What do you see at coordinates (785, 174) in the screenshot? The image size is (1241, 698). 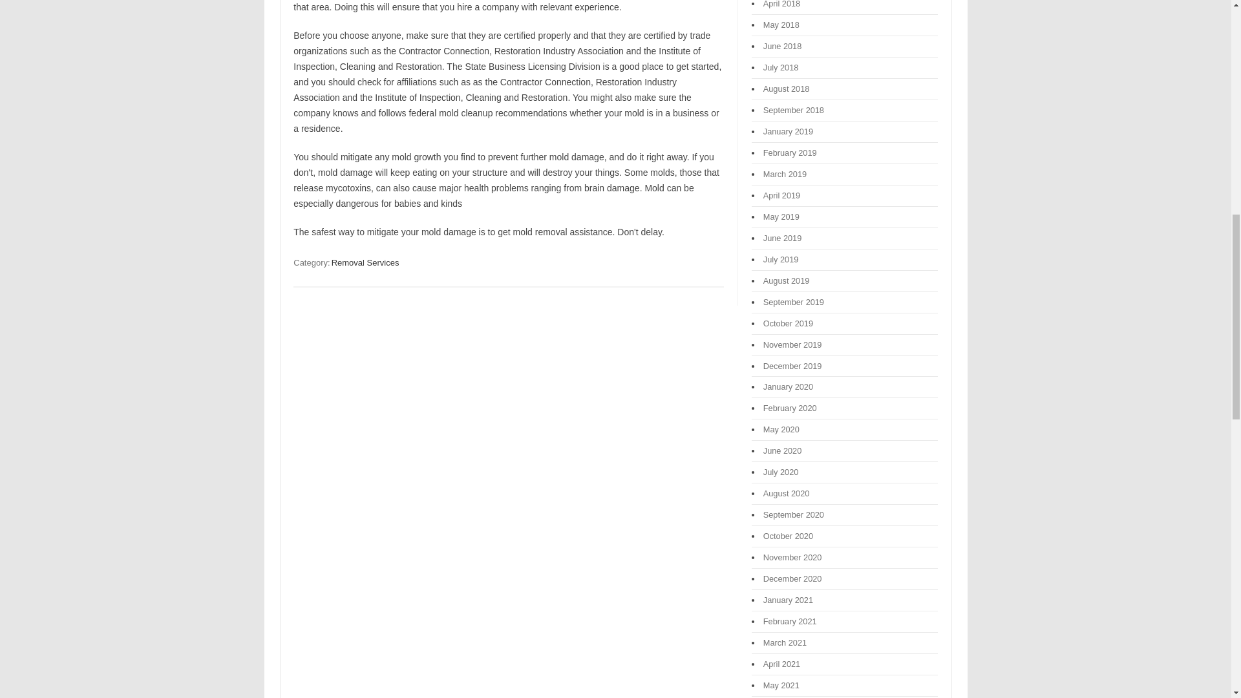 I see `March 2019` at bounding box center [785, 174].